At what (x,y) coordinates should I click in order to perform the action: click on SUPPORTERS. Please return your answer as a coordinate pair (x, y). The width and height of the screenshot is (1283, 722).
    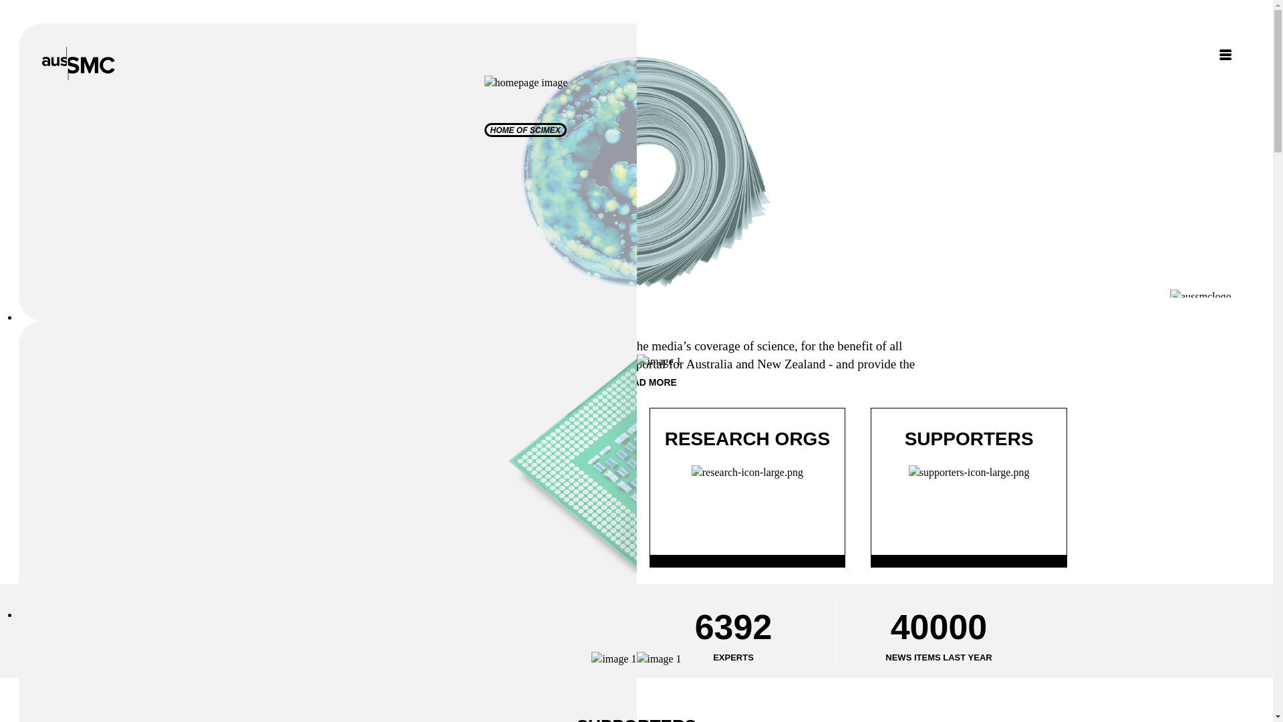
    Looking at the image, I should click on (969, 473).